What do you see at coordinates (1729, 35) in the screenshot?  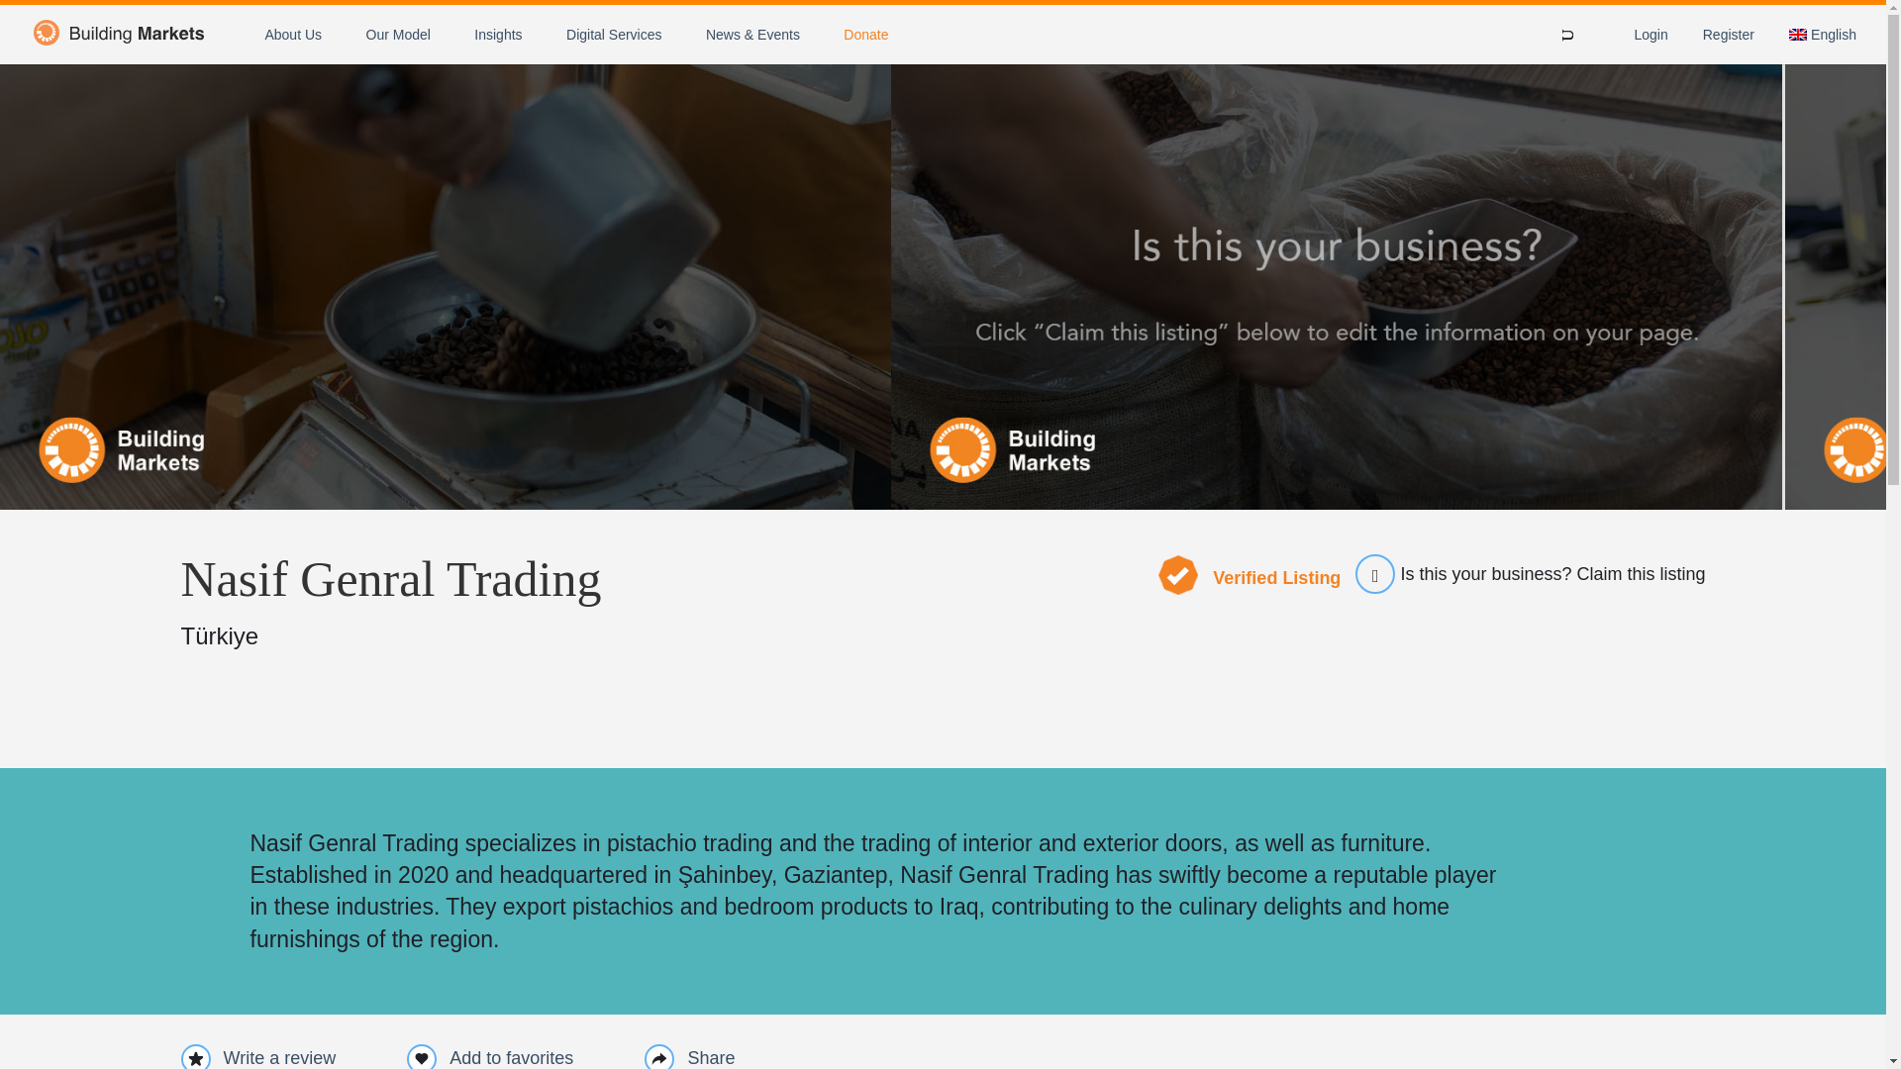 I see `Register` at bounding box center [1729, 35].